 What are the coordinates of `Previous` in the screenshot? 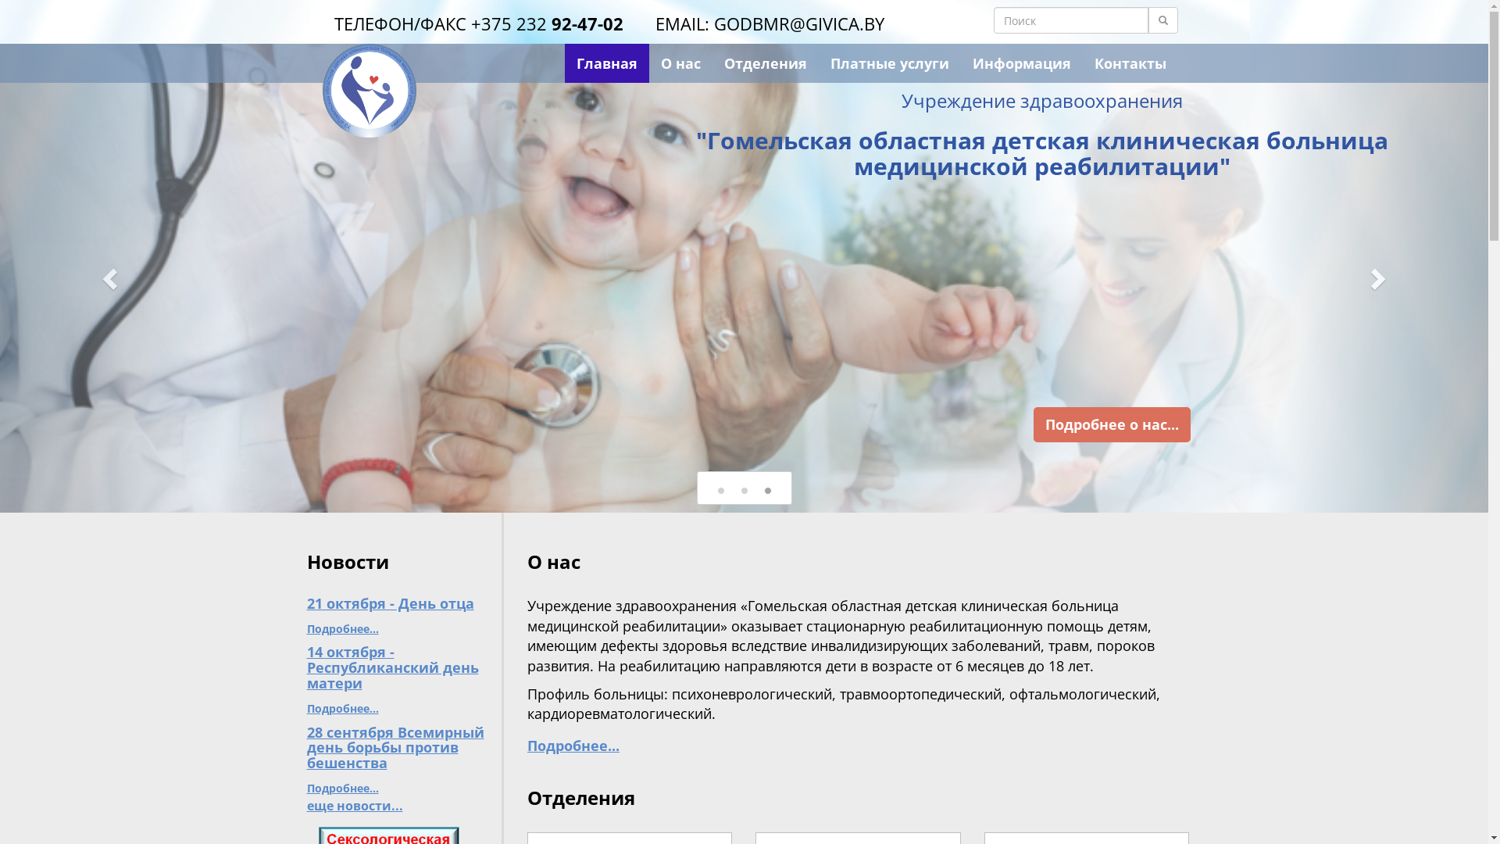 It's located at (112, 278).